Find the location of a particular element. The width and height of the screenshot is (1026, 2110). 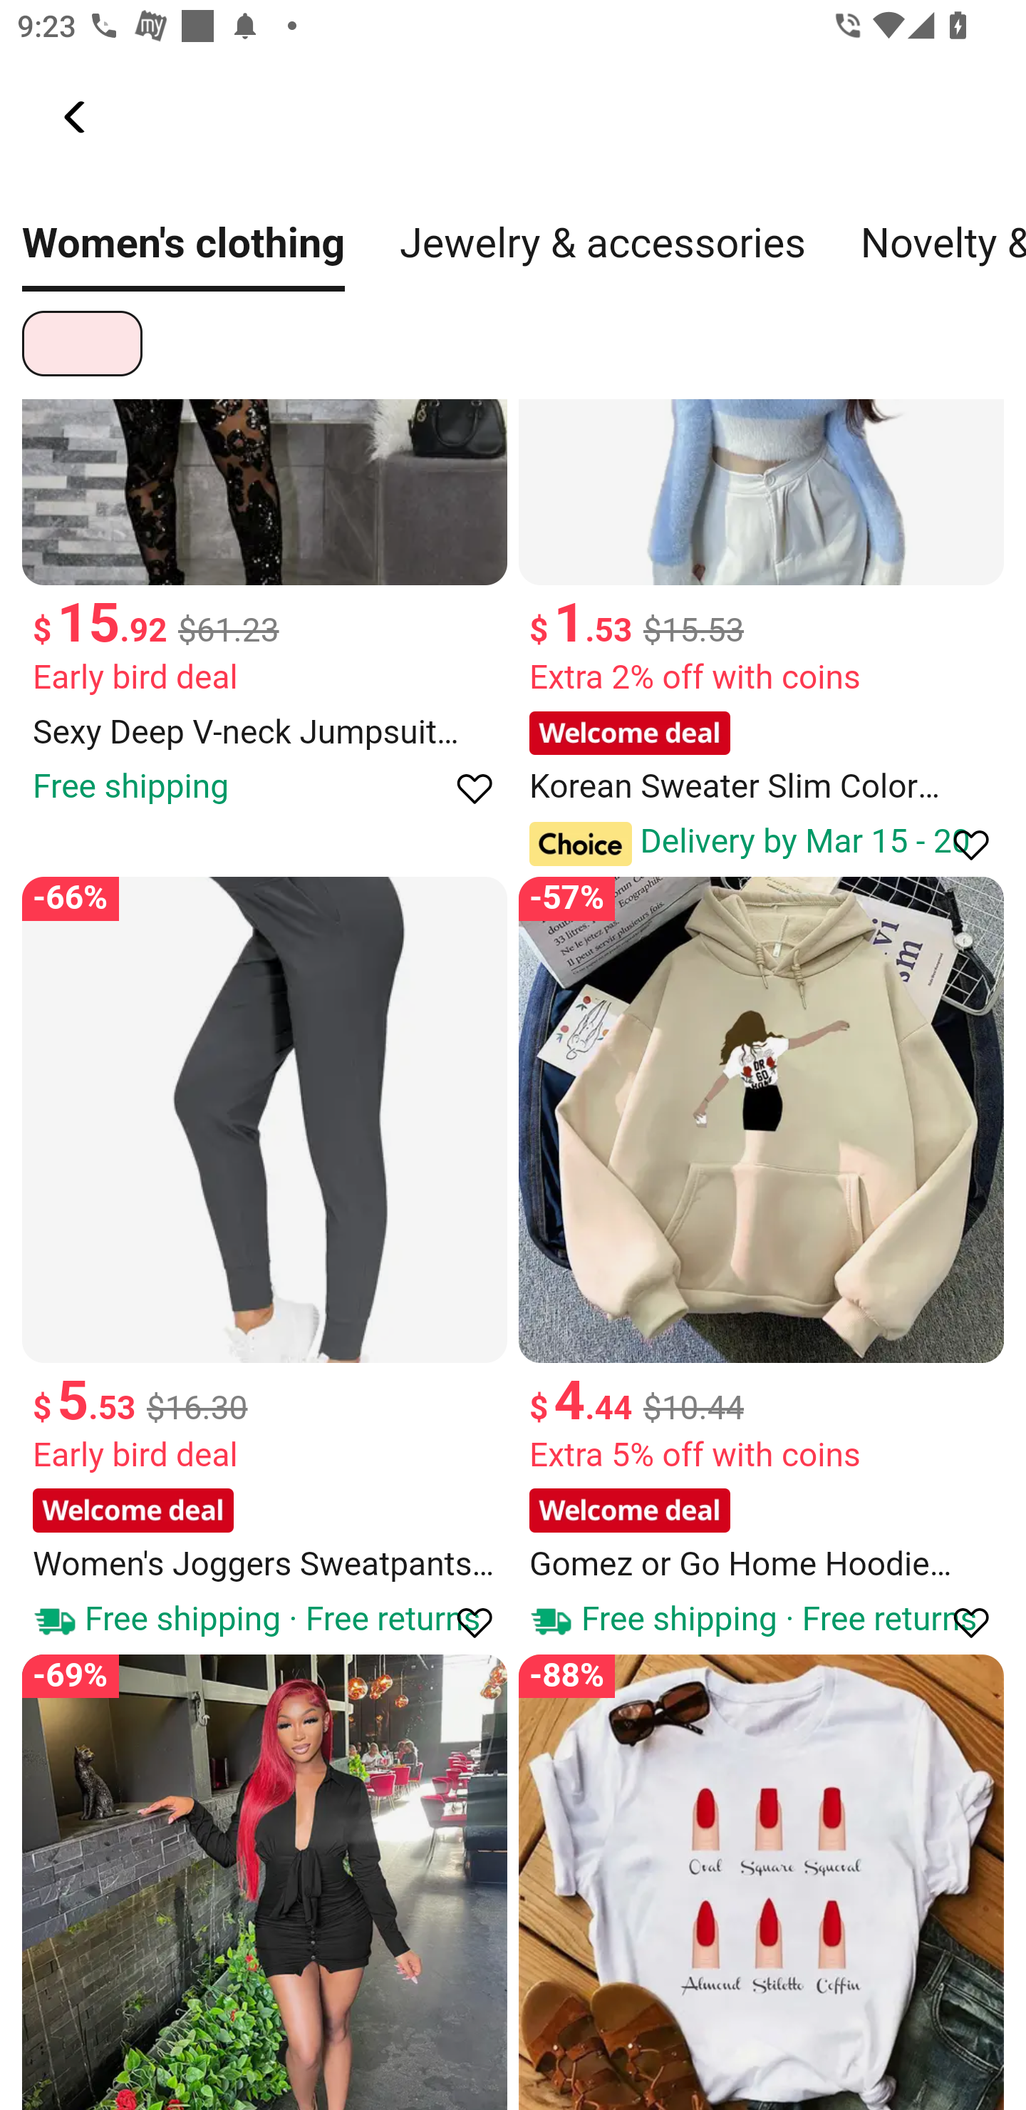

Jewelry & accessories is located at coordinates (604, 255).